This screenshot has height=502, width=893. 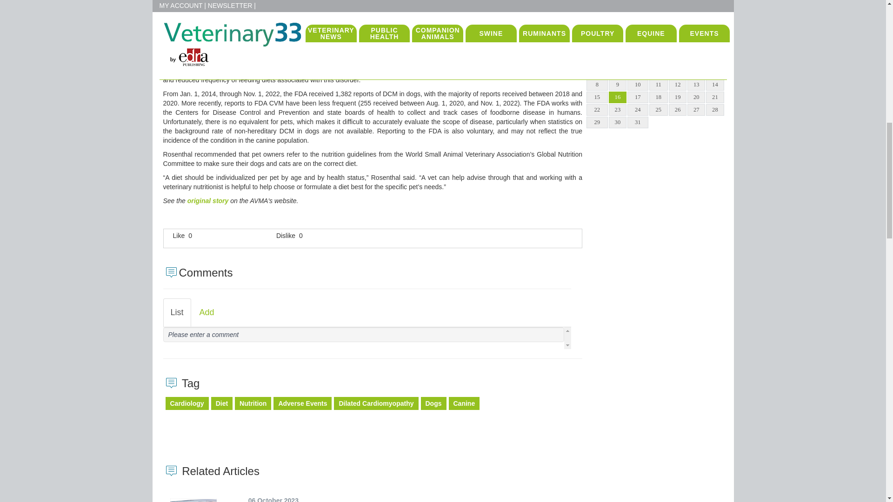 I want to click on Sunday, so click(x=714, y=57).